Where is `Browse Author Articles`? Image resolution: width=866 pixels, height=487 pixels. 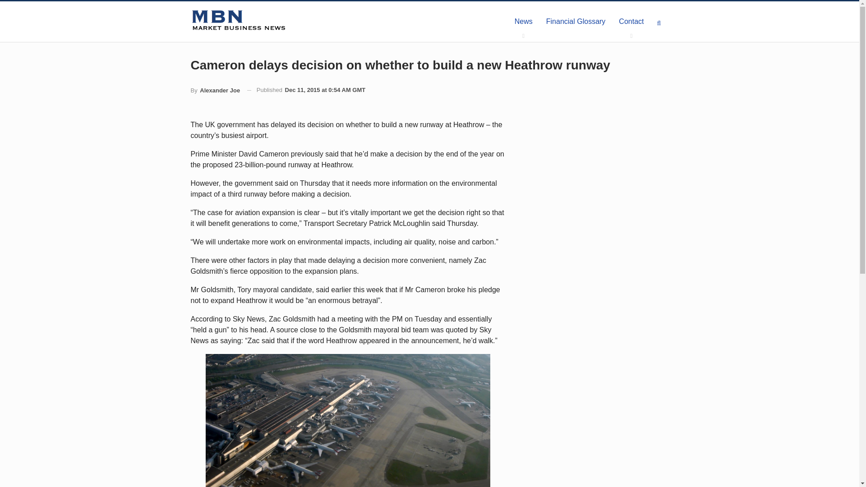 Browse Author Articles is located at coordinates (215, 90).